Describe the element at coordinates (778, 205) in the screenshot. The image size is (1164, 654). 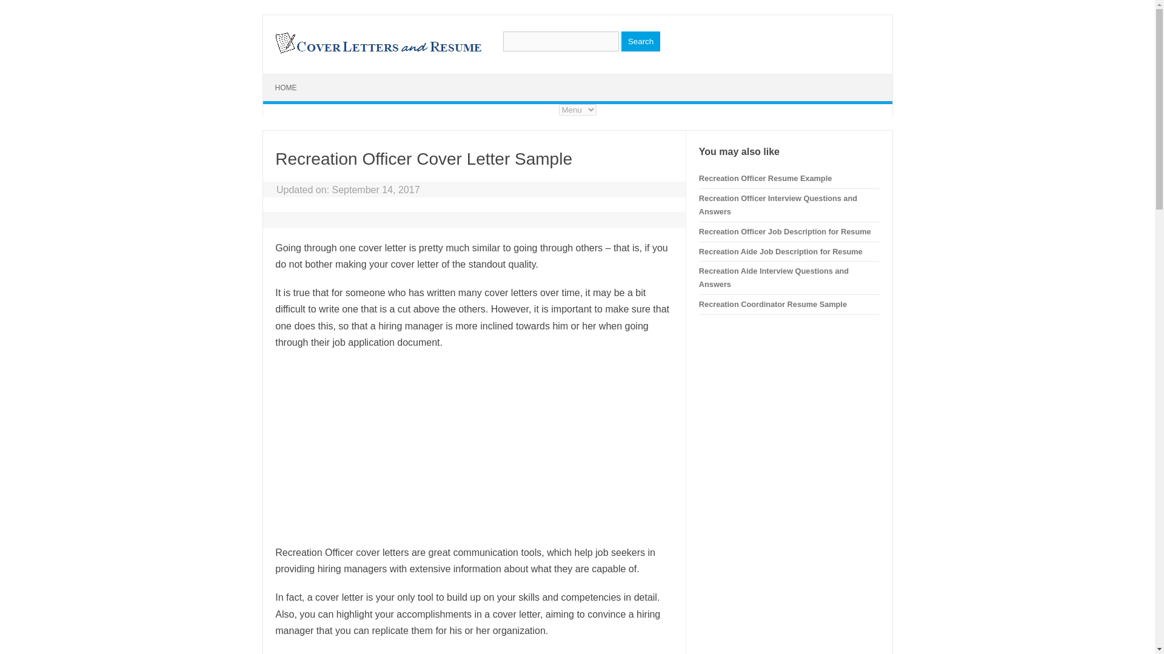
I see `Recreation Officer Interview Questions and Answers` at that location.